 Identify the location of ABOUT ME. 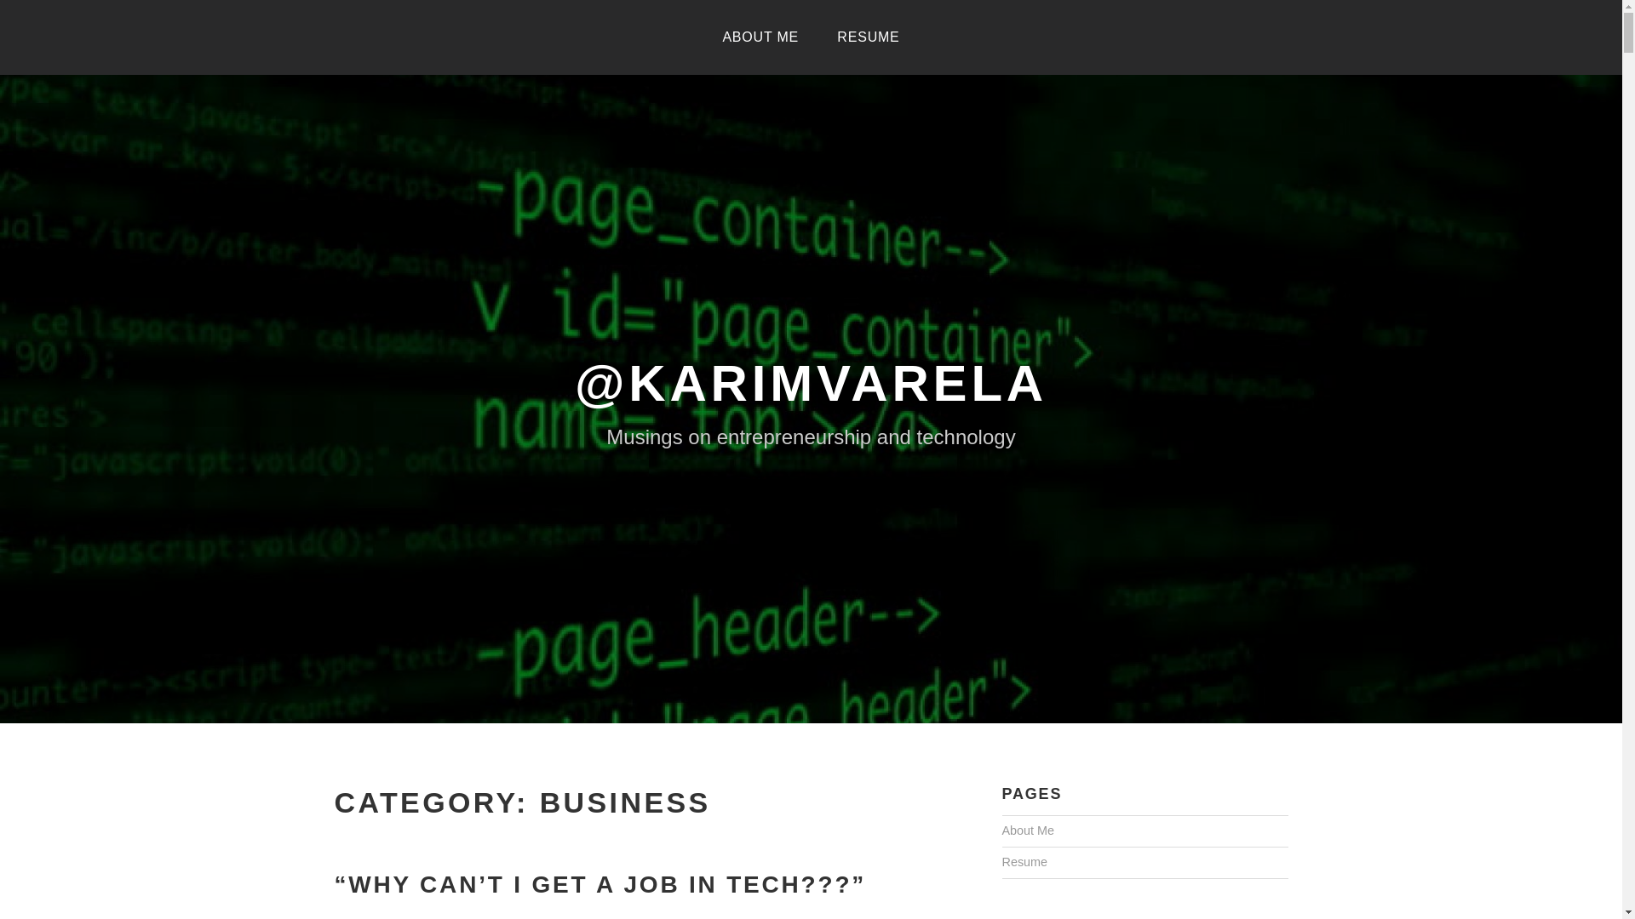
(760, 37).